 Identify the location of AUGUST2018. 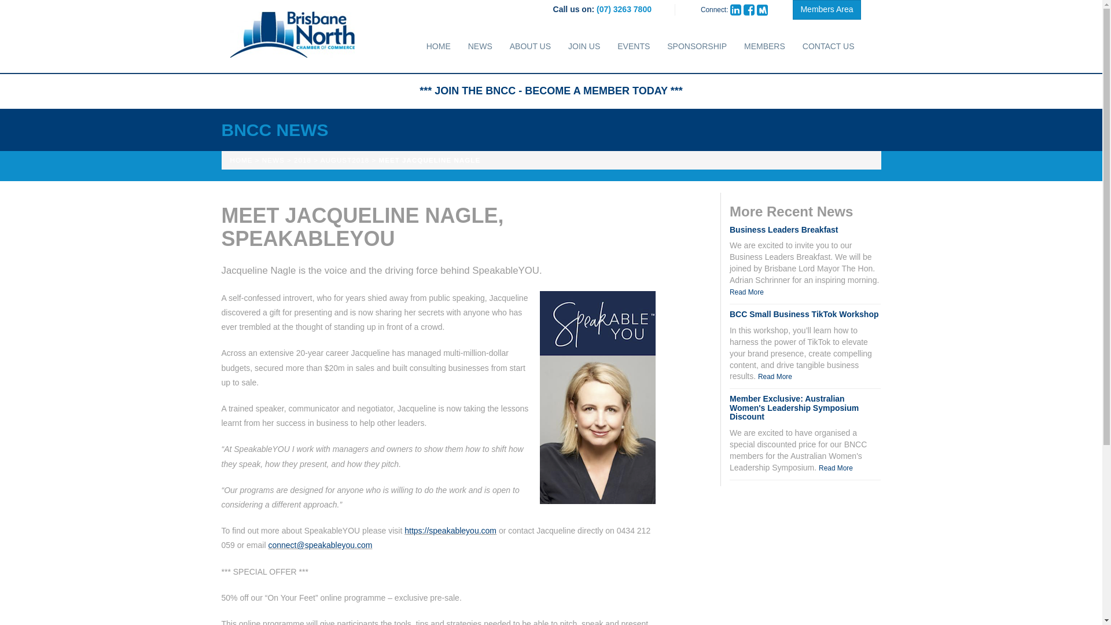
(345, 160).